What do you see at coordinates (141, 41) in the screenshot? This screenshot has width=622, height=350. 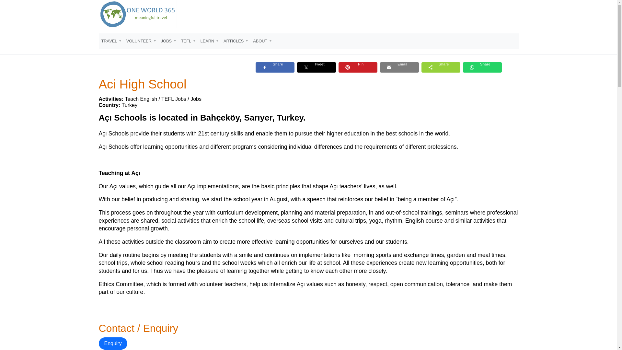 I see `VOLUNTEER` at bounding box center [141, 41].